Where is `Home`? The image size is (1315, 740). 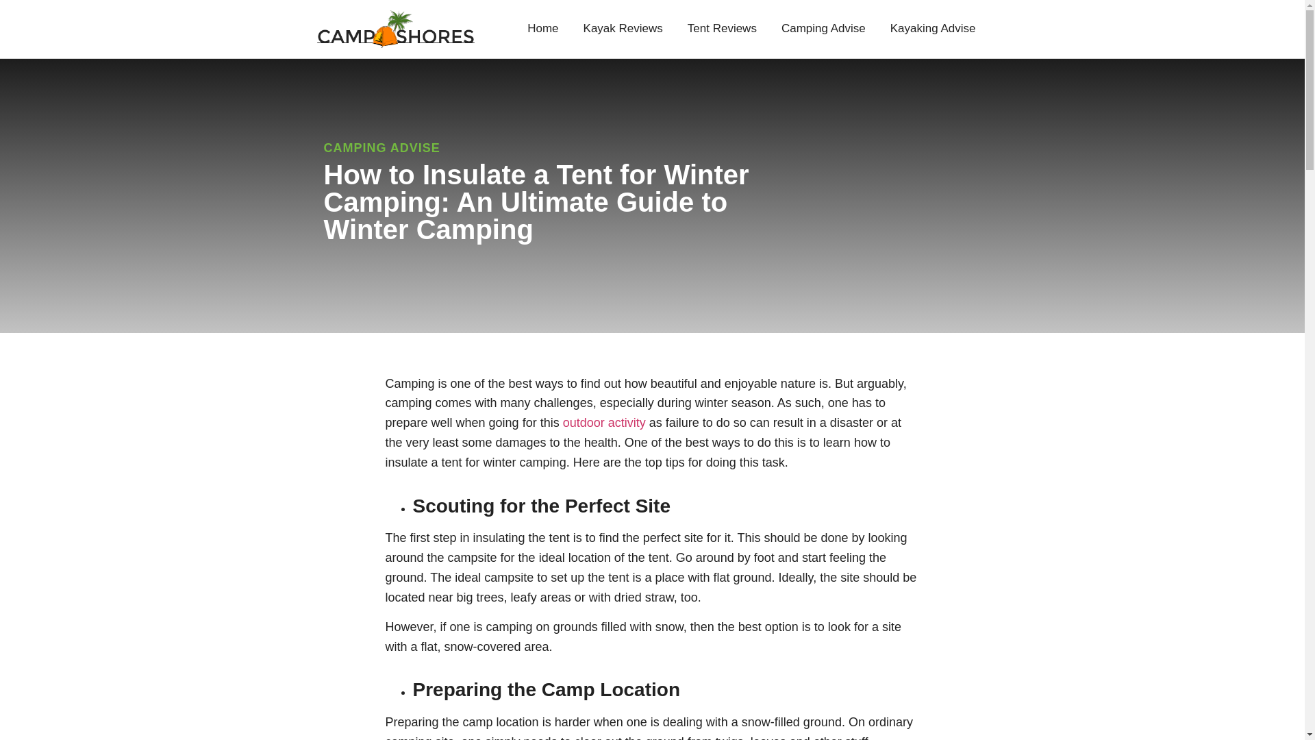
Home is located at coordinates (542, 29).